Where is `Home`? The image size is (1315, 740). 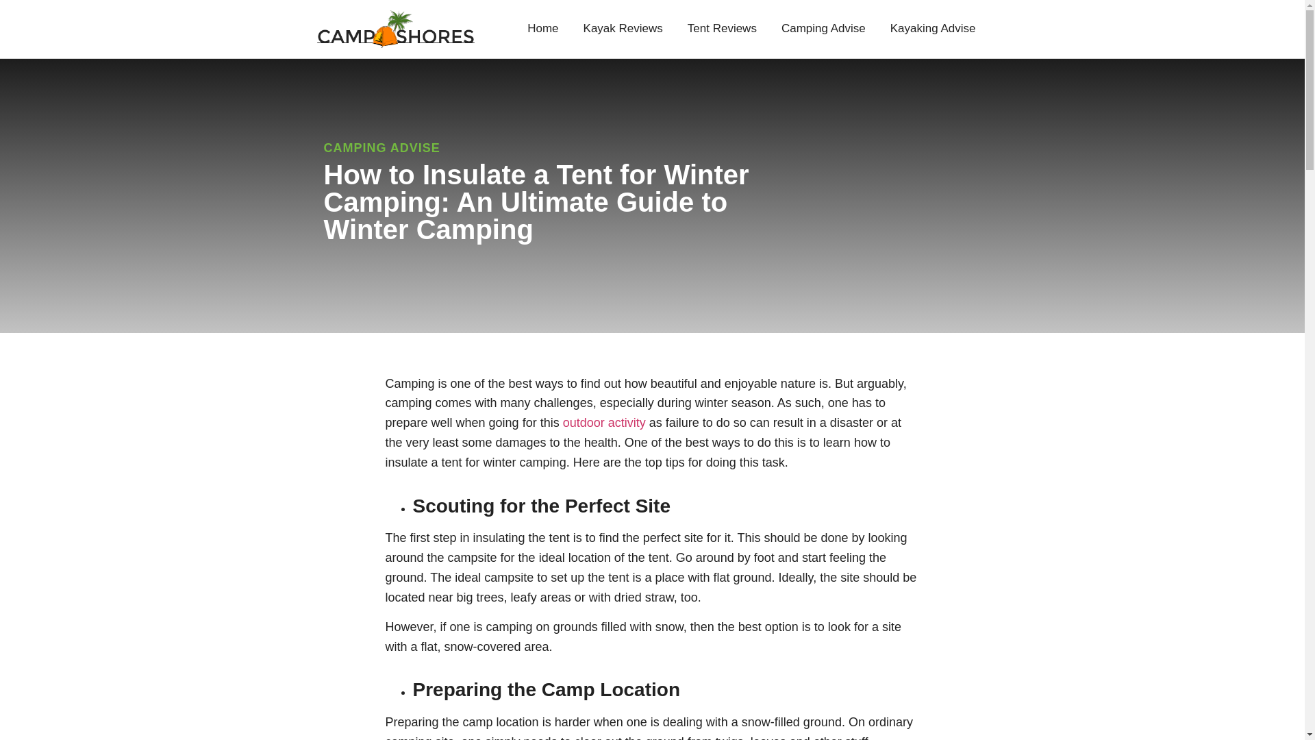
Home is located at coordinates (542, 29).